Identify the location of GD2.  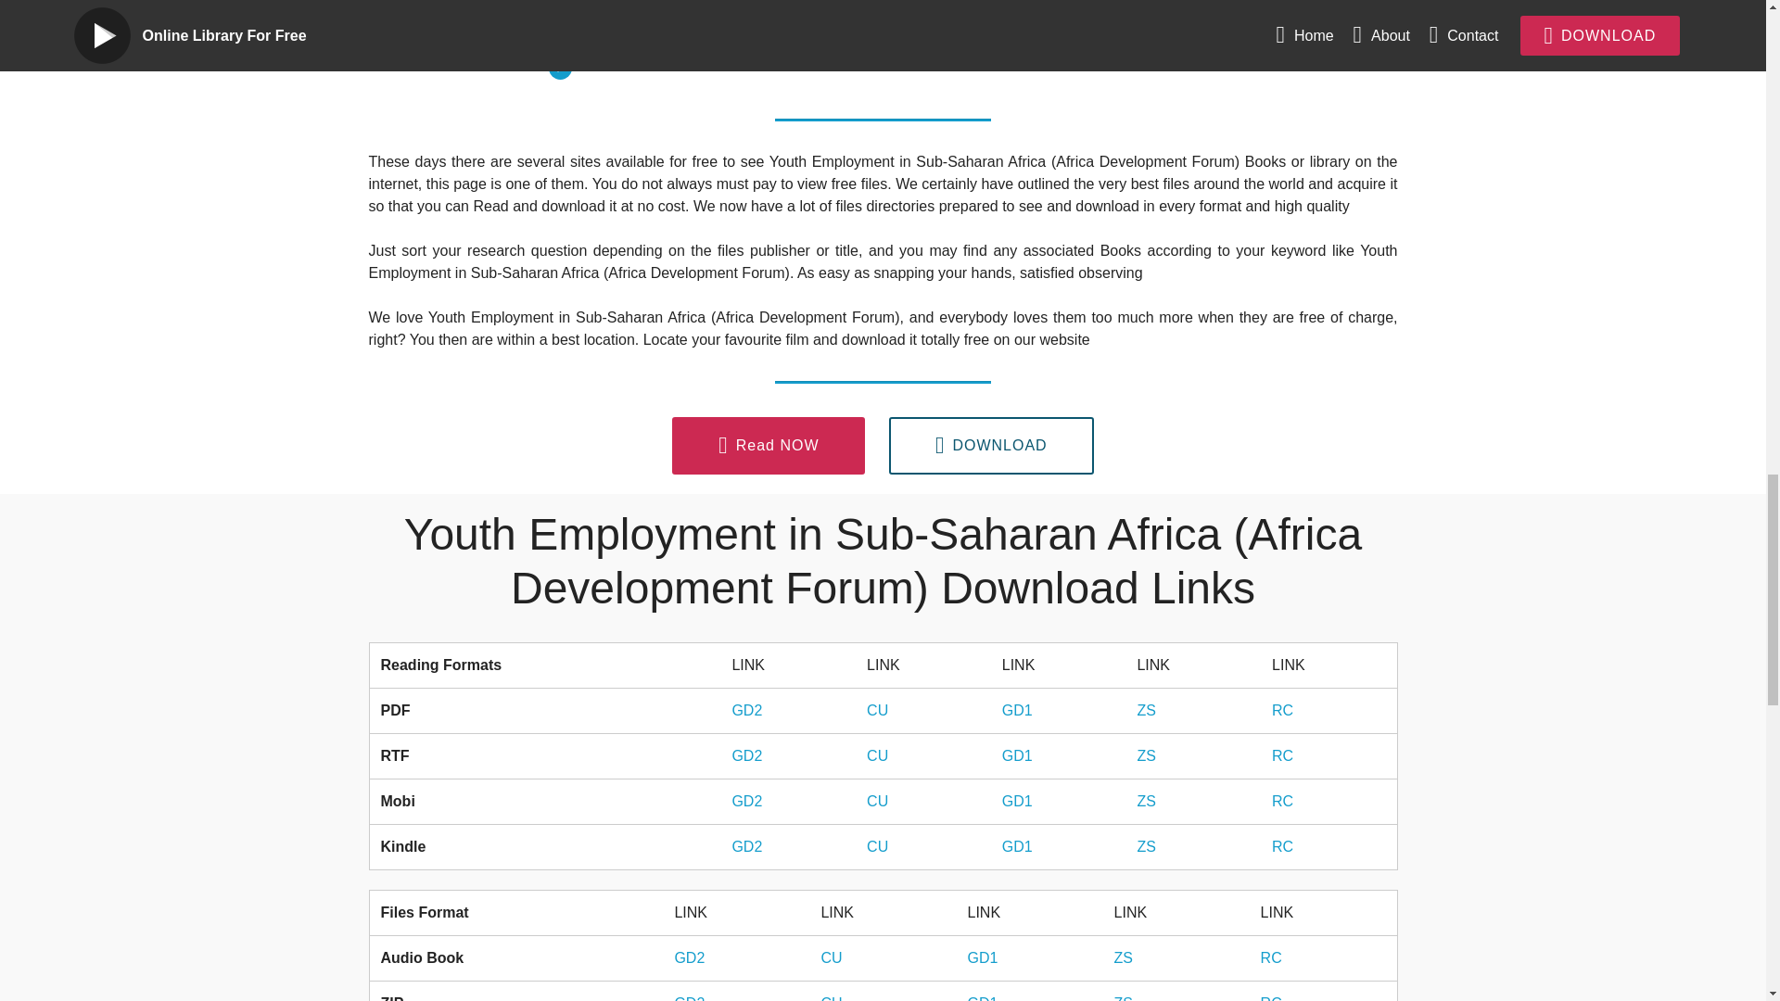
(746, 710).